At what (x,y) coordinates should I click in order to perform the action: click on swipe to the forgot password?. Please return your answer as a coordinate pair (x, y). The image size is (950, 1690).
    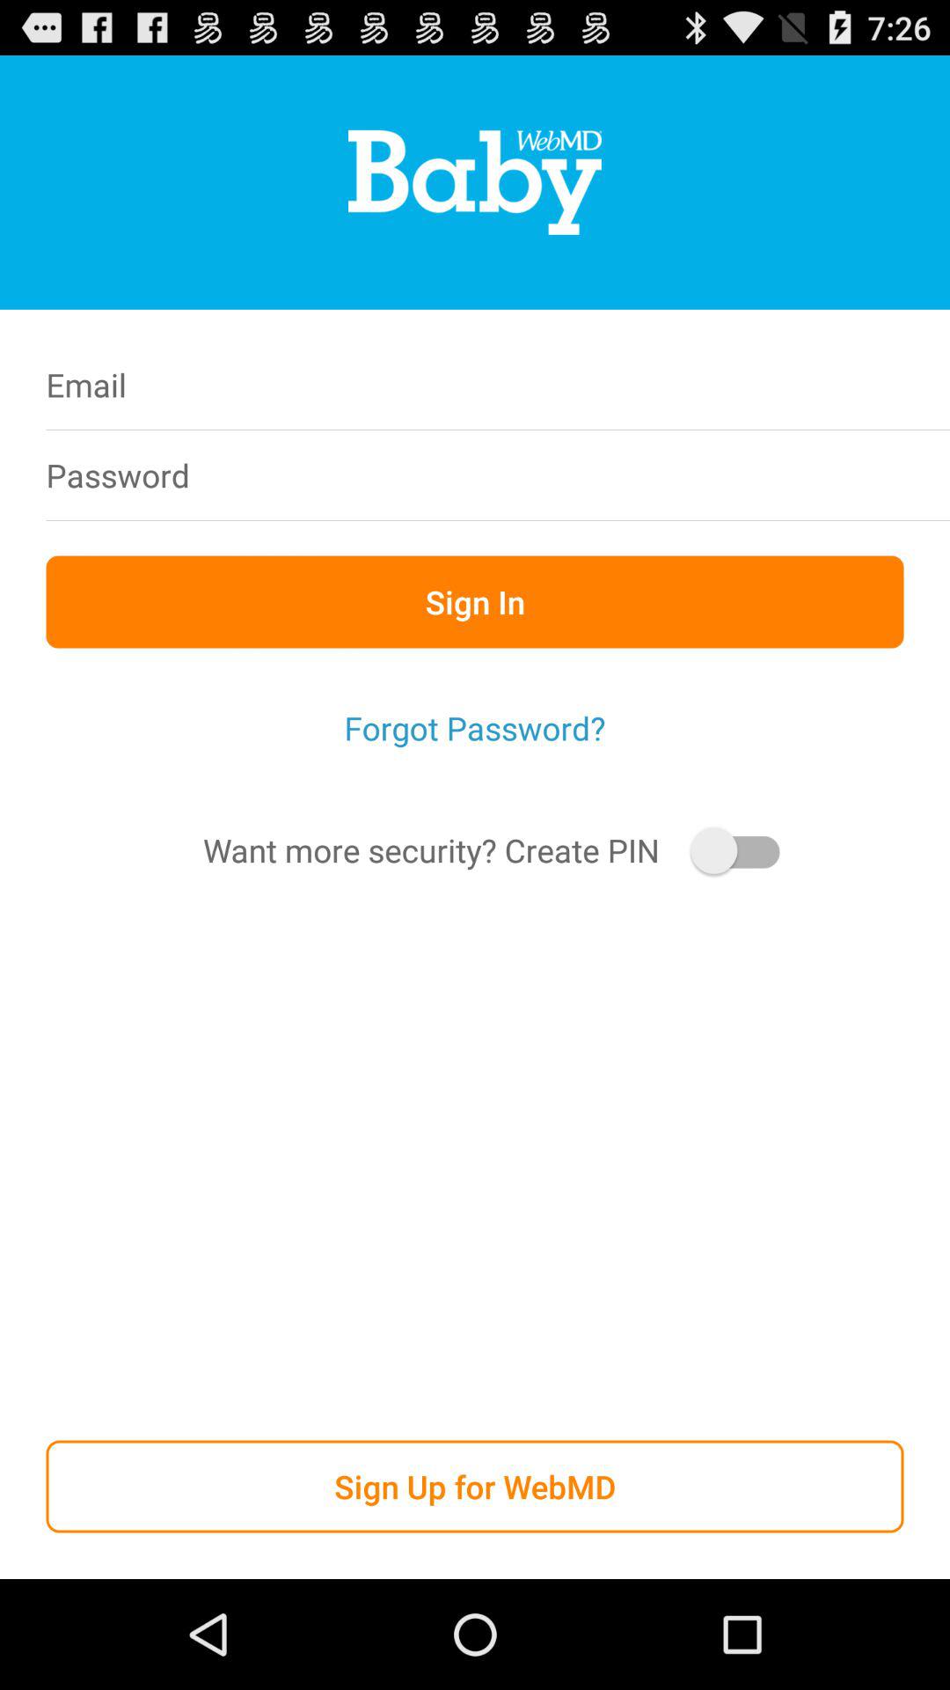
    Looking at the image, I should click on (475, 728).